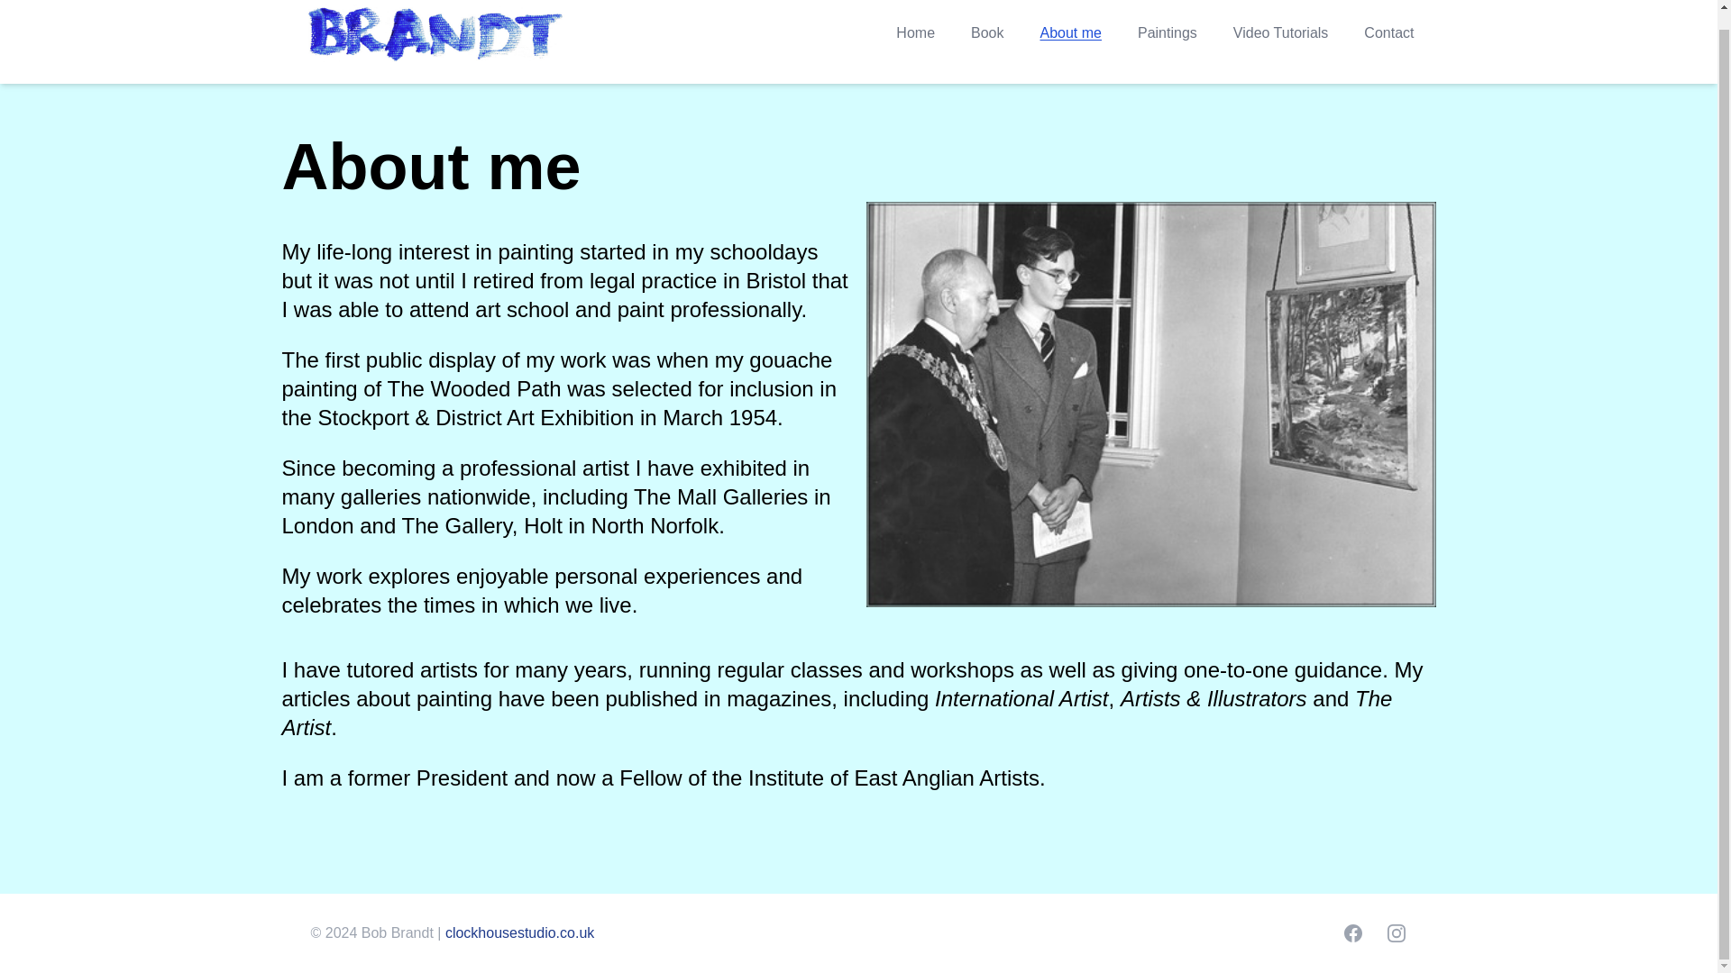  What do you see at coordinates (915, 32) in the screenshot?
I see `Home` at bounding box center [915, 32].